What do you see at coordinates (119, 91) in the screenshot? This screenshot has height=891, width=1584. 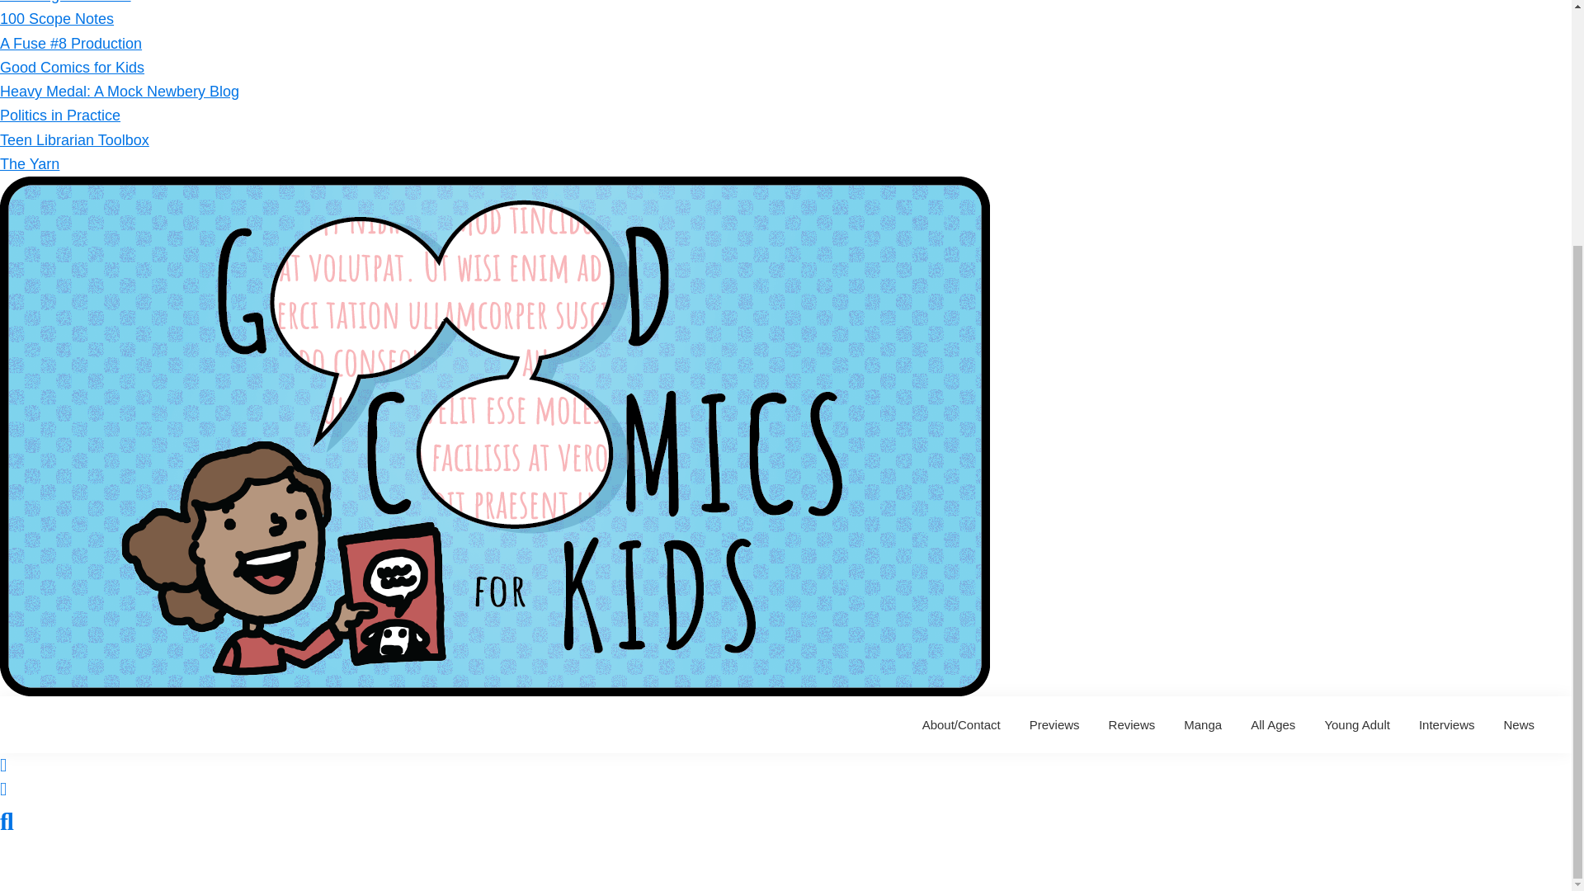 I see `Heavy Medal: A Mock Newbery Blog` at bounding box center [119, 91].